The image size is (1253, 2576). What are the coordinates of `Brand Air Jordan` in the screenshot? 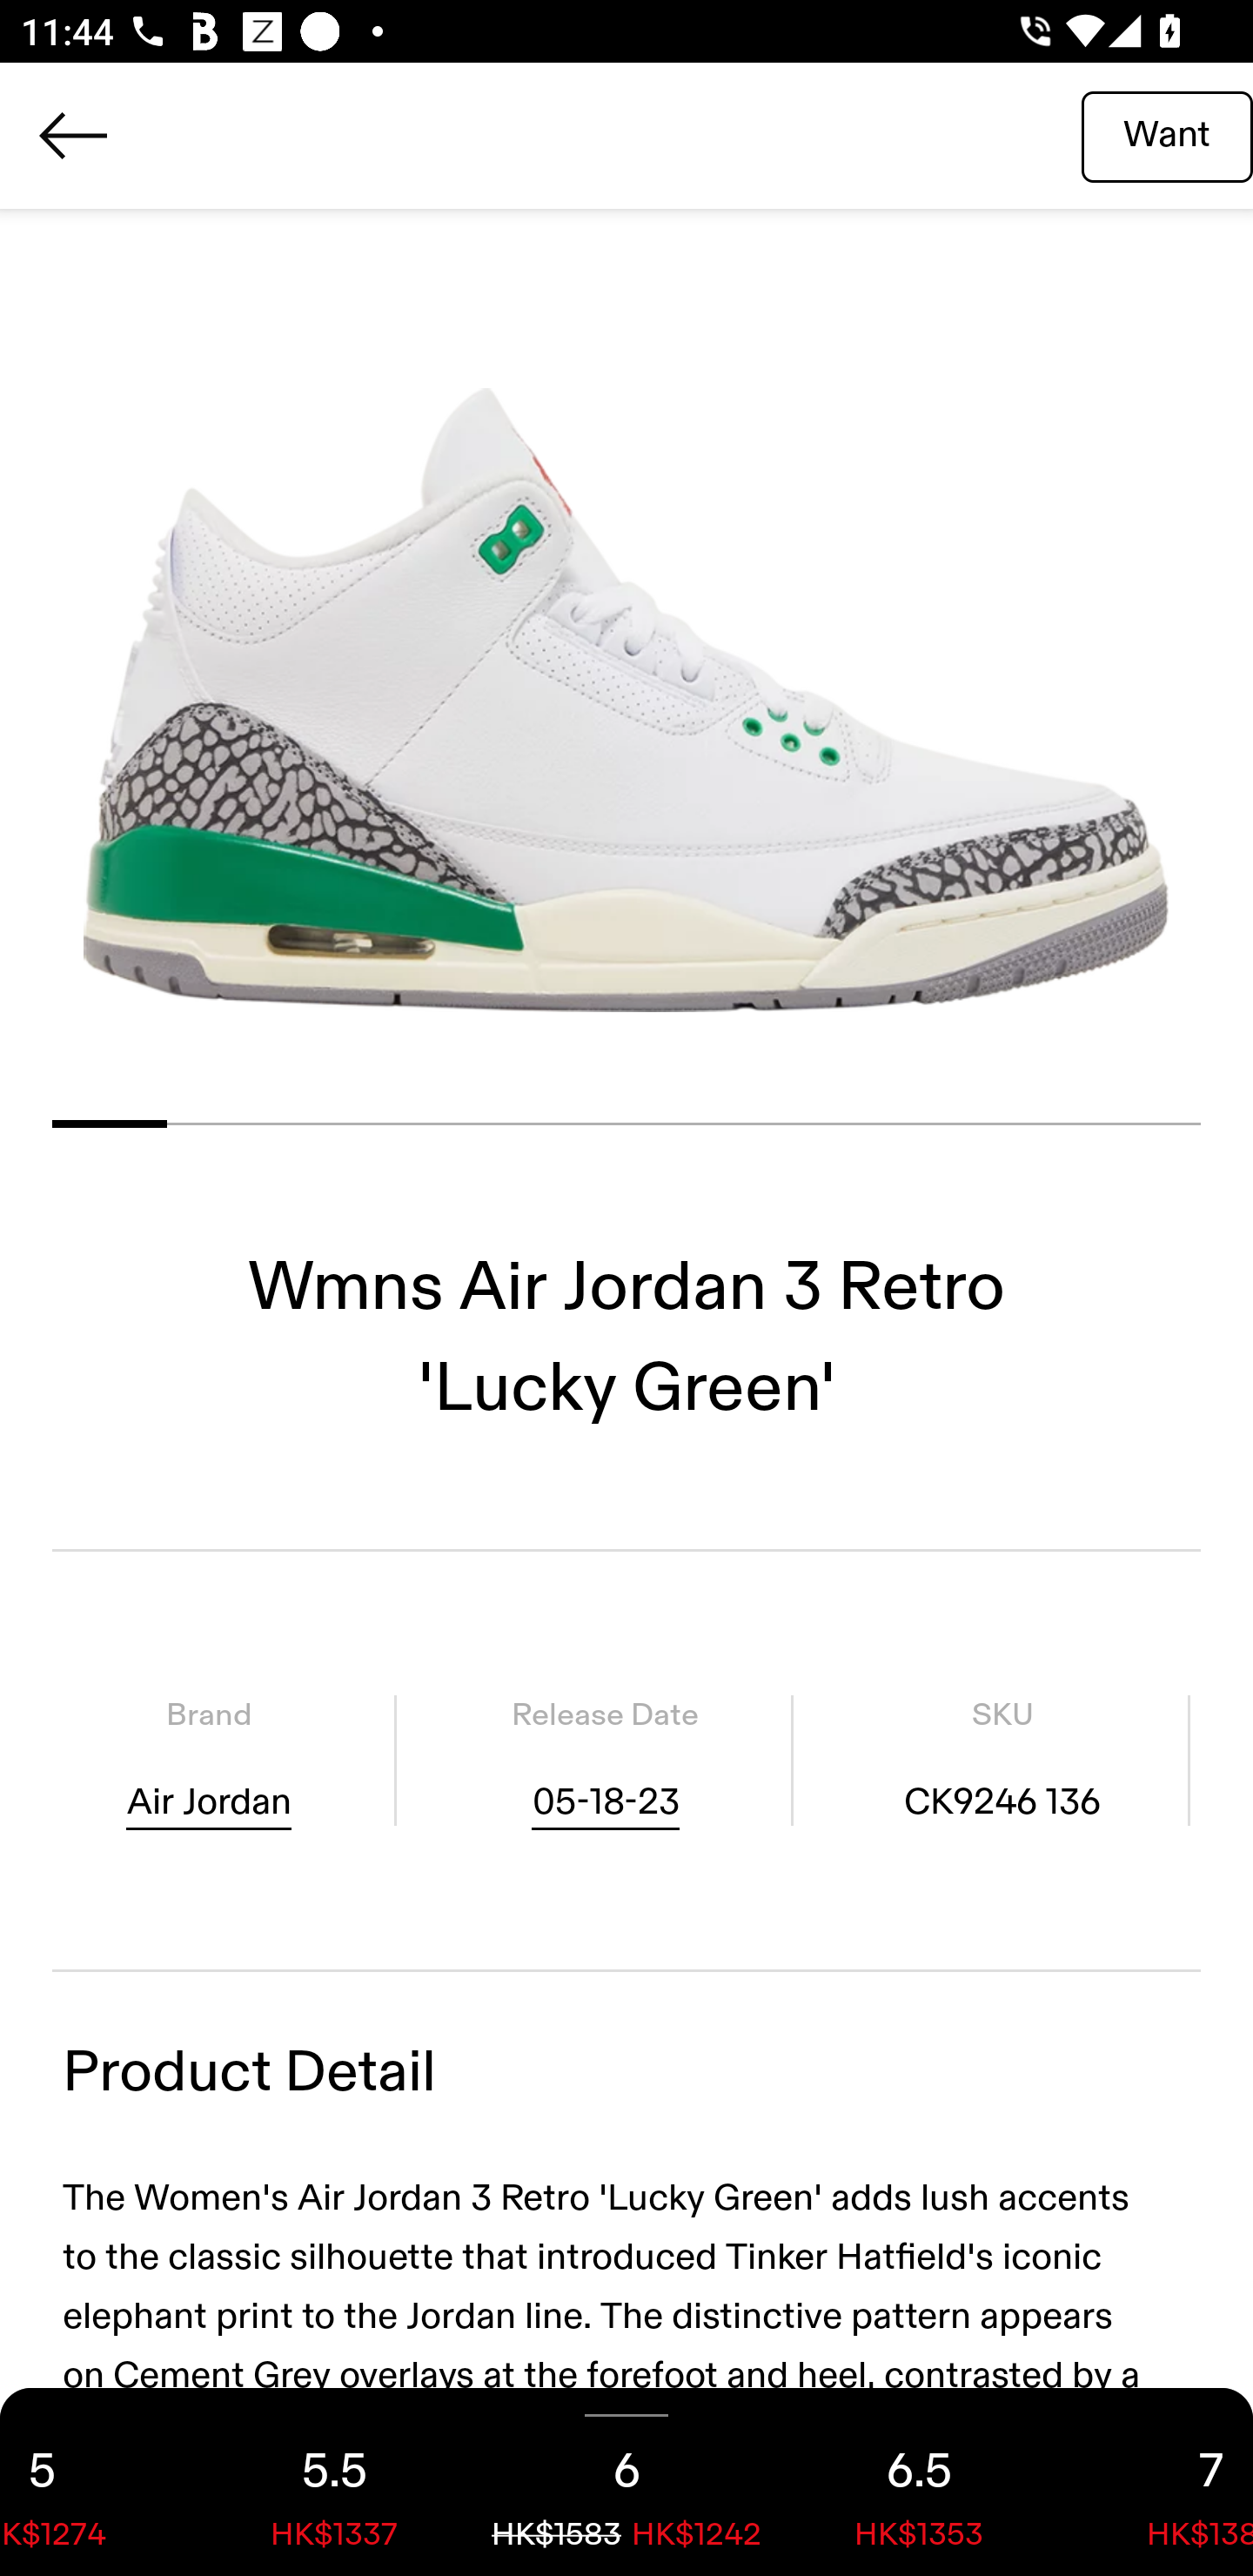 It's located at (209, 1759).